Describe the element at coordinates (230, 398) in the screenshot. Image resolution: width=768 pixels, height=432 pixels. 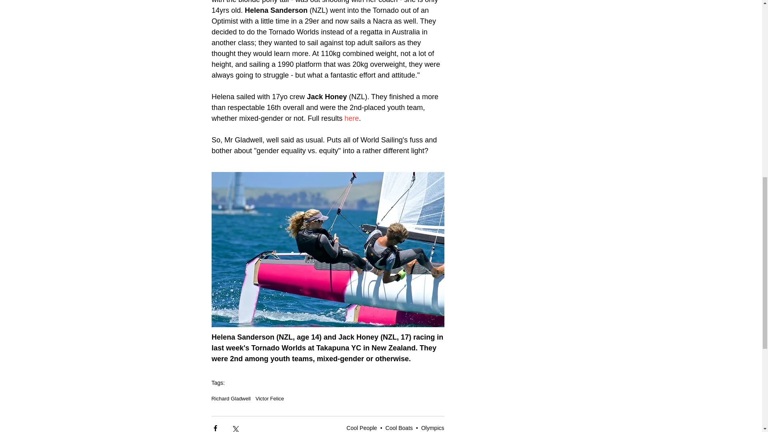
I see `Richard Gladwell` at that location.